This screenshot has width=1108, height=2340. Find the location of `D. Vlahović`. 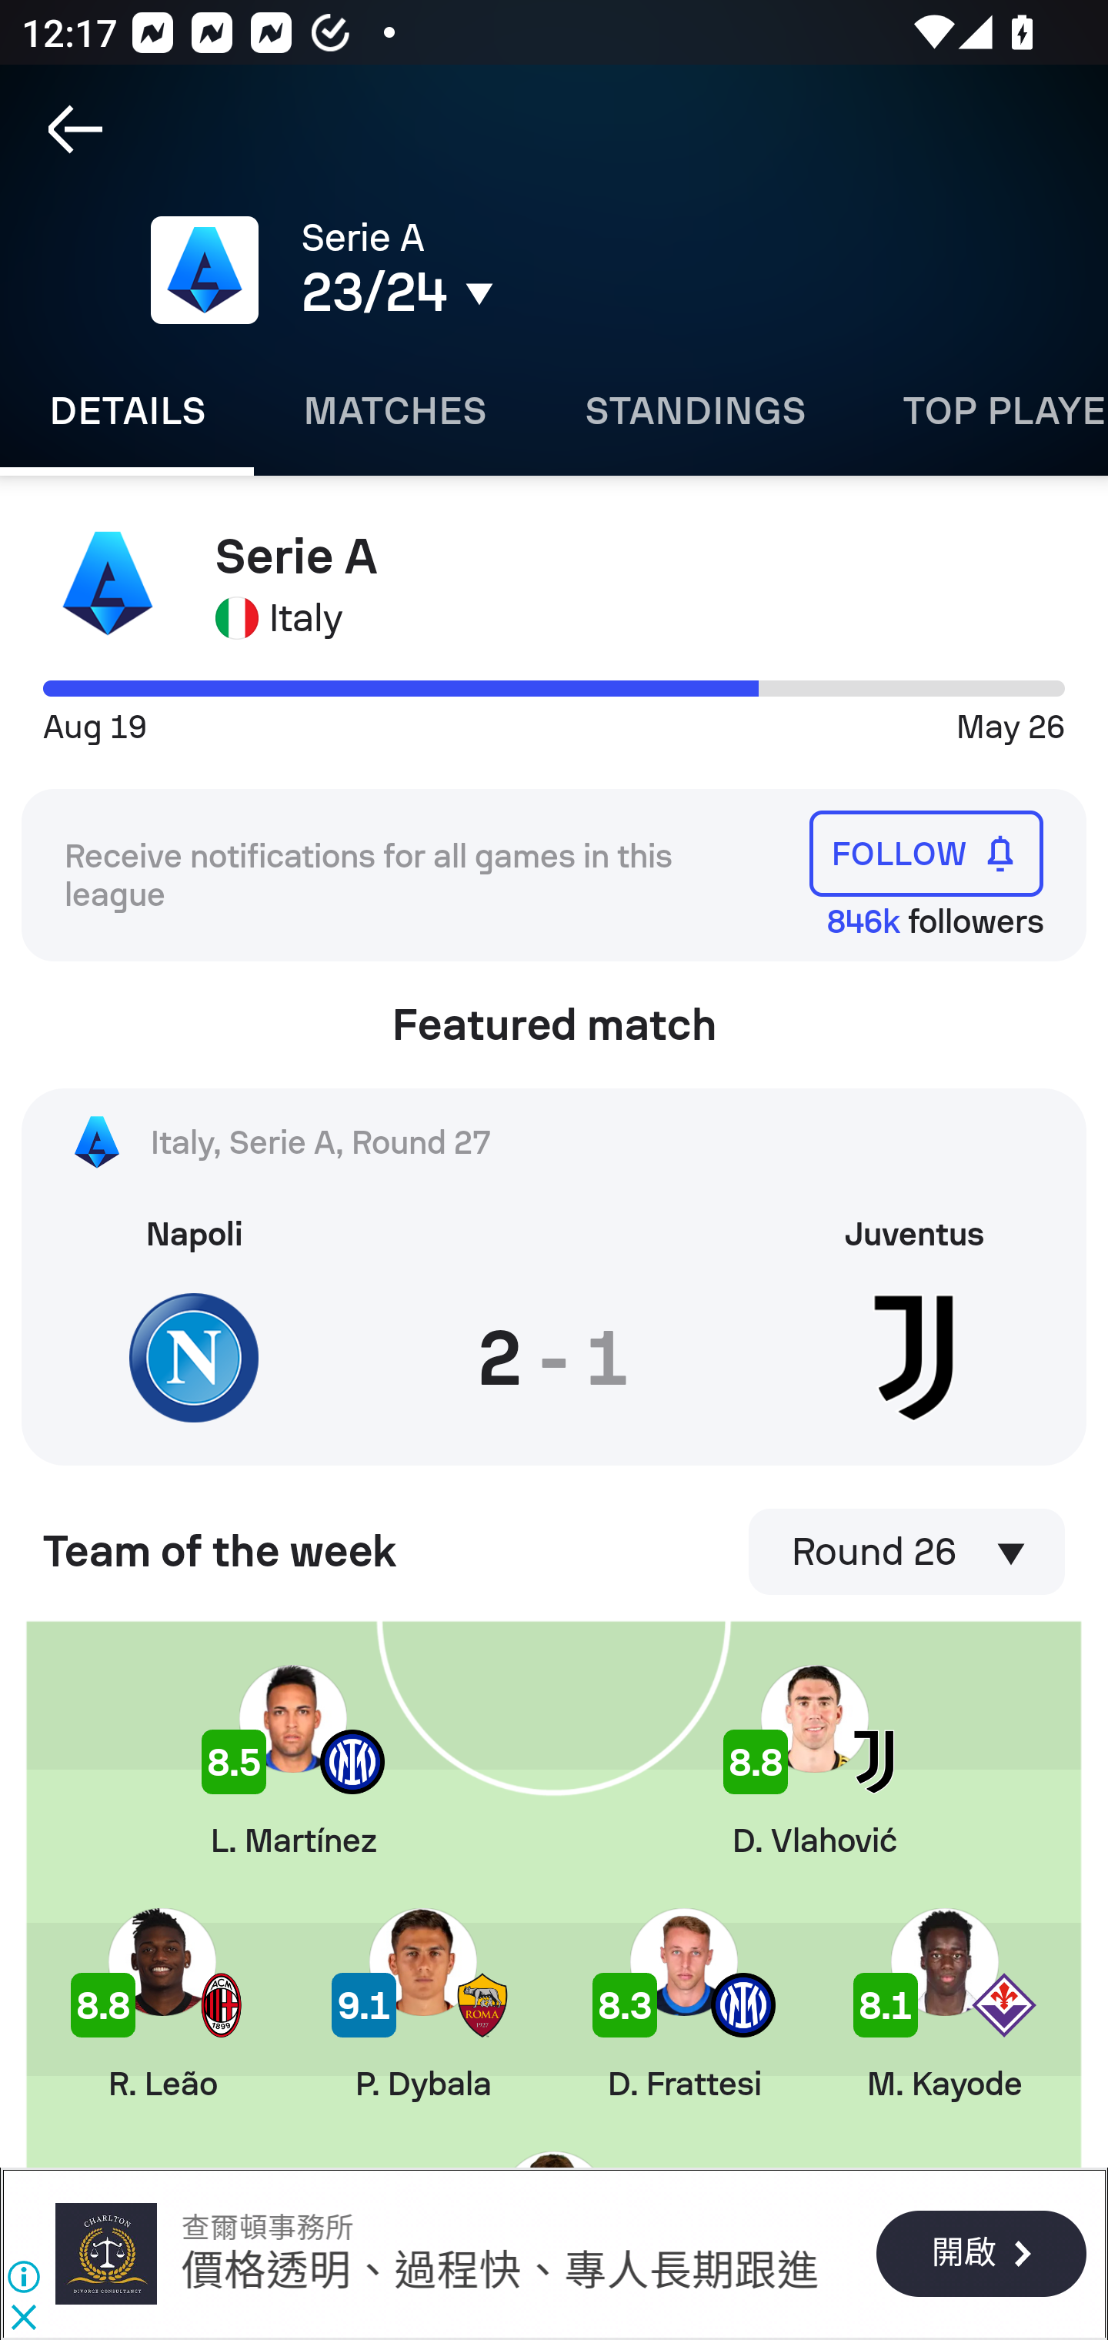

D. Vlahović is located at coordinates (814, 1763).